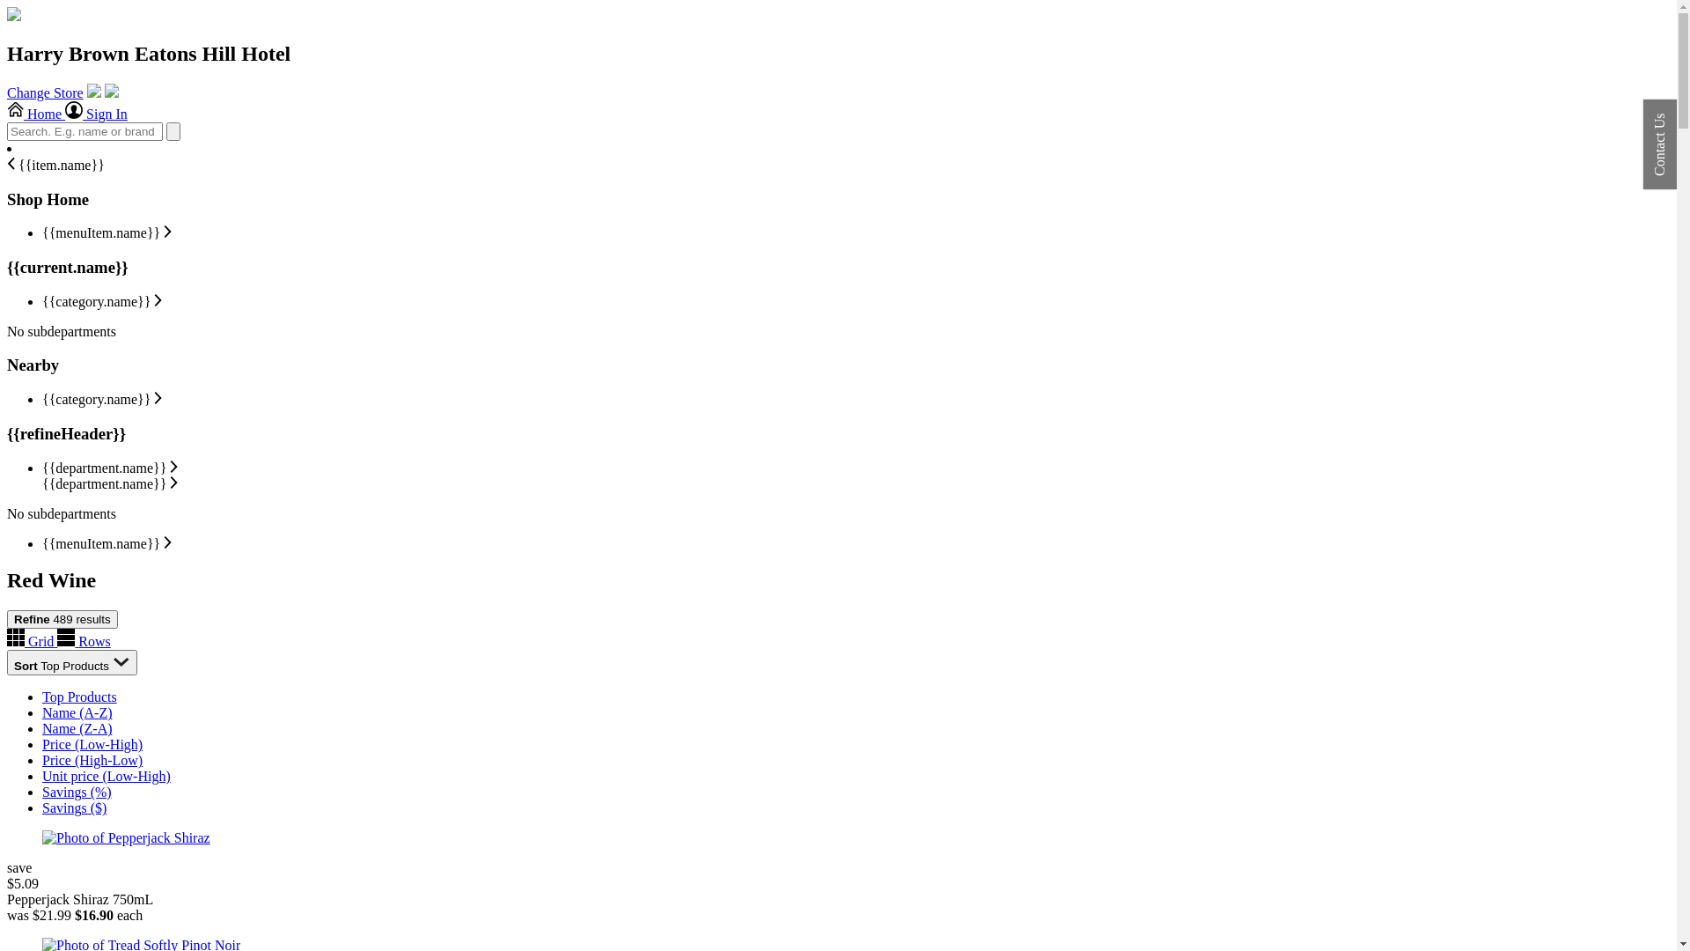 Image resolution: width=1690 pixels, height=951 pixels. Describe the element at coordinates (36, 114) in the screenshot. I see `Home` at that location.